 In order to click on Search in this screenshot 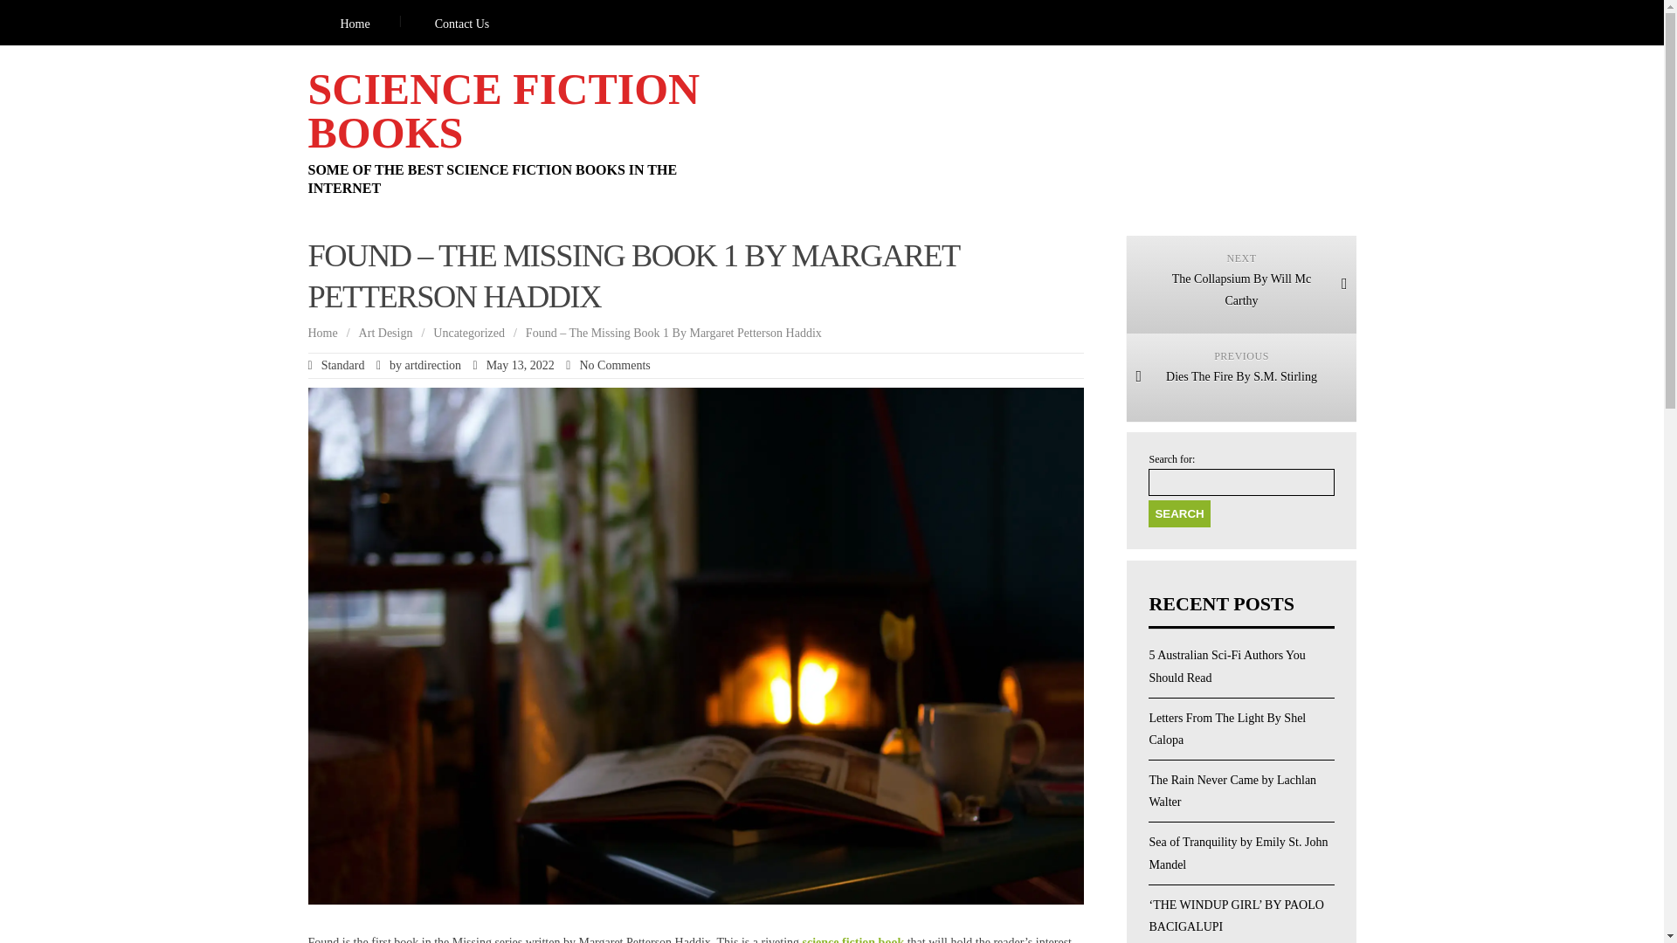, I will do `click(355, 23)`.